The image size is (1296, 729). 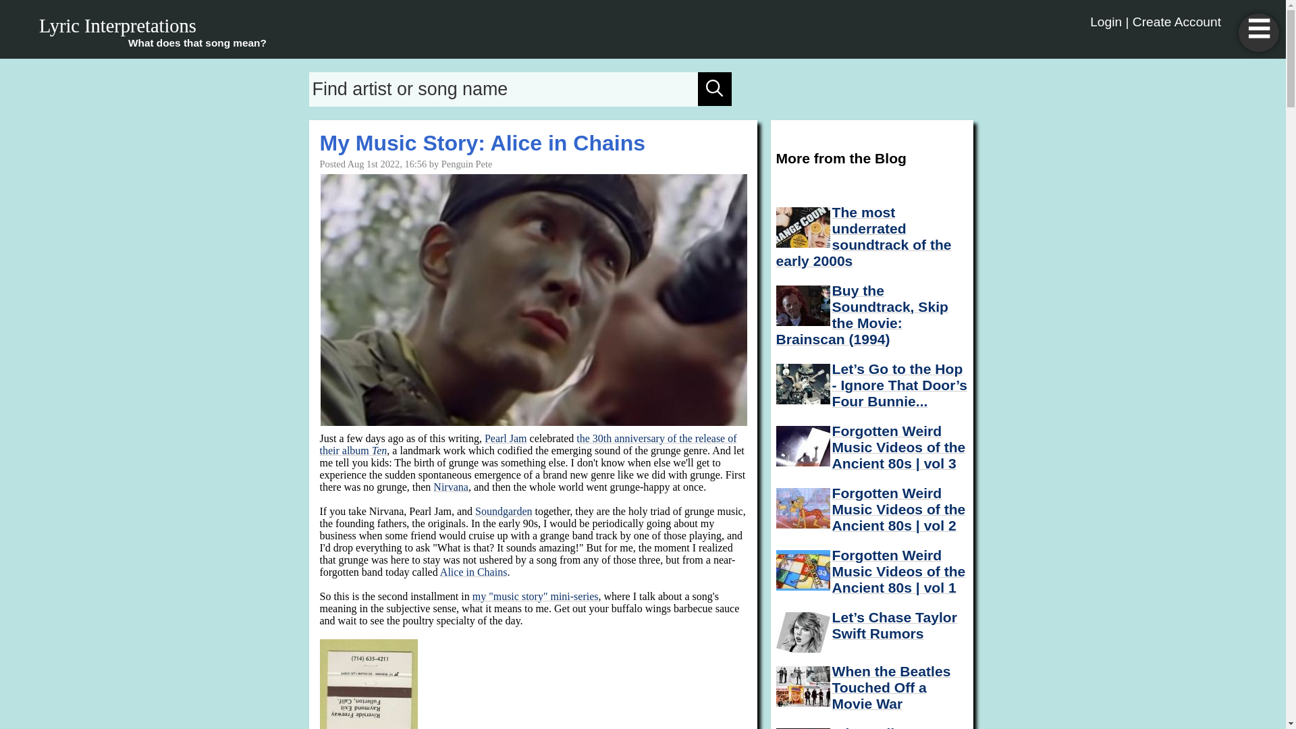 What do you see at coordinates (504, 511) in the screenshot?
I see `Soundgarden` at bounding box center [504, 511].